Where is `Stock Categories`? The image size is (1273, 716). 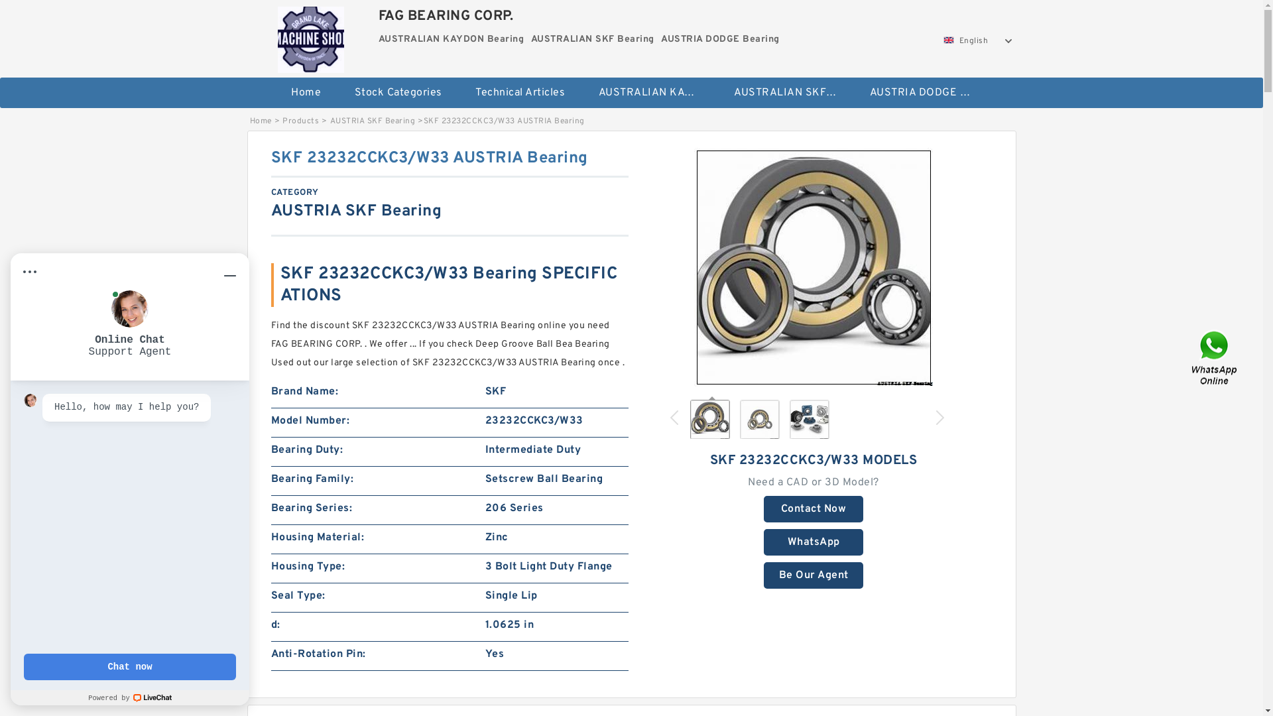 Stock Categories is located at coordinates (398, 93).